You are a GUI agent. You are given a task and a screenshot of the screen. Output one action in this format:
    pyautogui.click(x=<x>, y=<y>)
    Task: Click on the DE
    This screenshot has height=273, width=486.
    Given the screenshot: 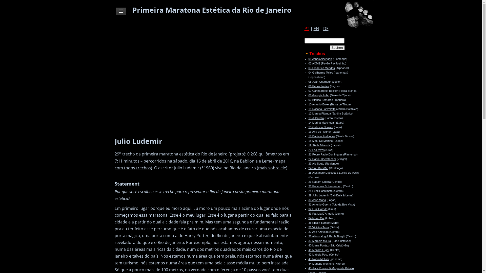 What is the action you would take?
    pyautogui.click(x=326, y=29)
    